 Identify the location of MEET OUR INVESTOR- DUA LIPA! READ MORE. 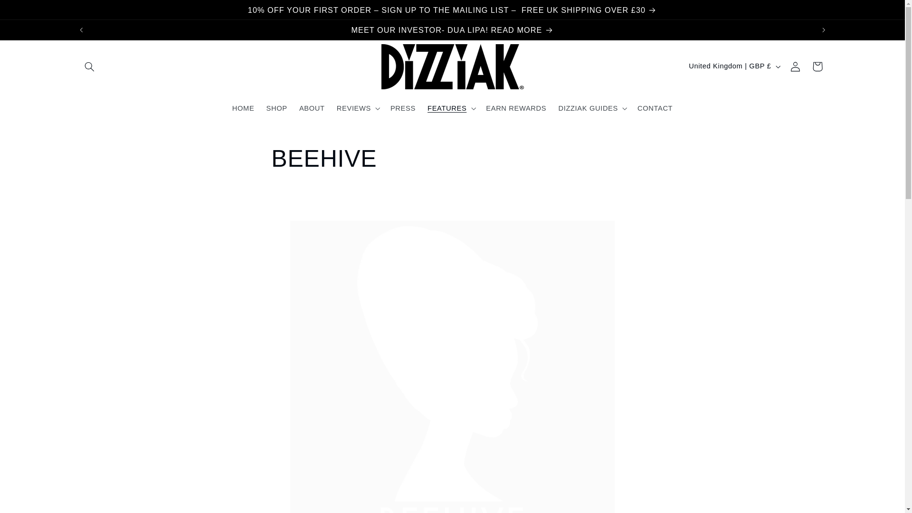
(452, 29).